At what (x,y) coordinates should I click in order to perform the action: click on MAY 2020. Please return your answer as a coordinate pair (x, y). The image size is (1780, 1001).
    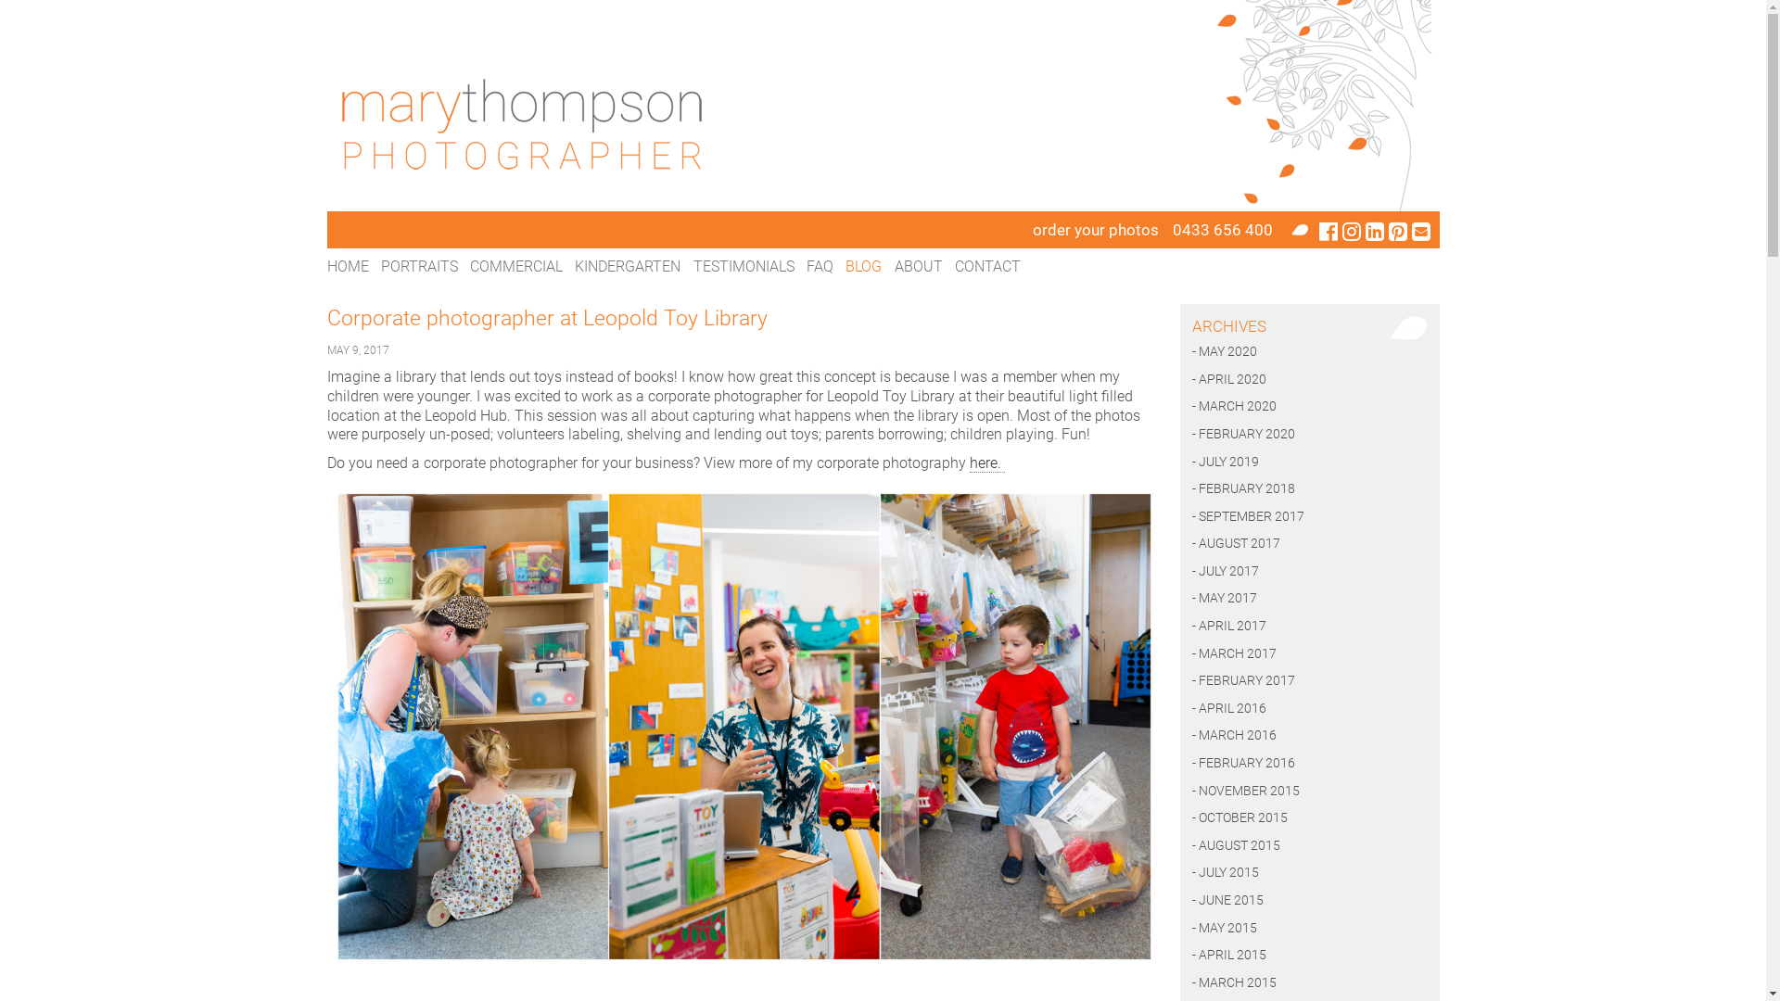
    Looking at the image, I should click on (1309, 352).